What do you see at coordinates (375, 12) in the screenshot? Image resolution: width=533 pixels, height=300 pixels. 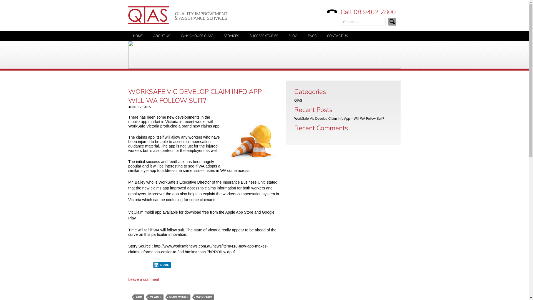 I see `08 9402 2800` at bounding box center [375, 12].